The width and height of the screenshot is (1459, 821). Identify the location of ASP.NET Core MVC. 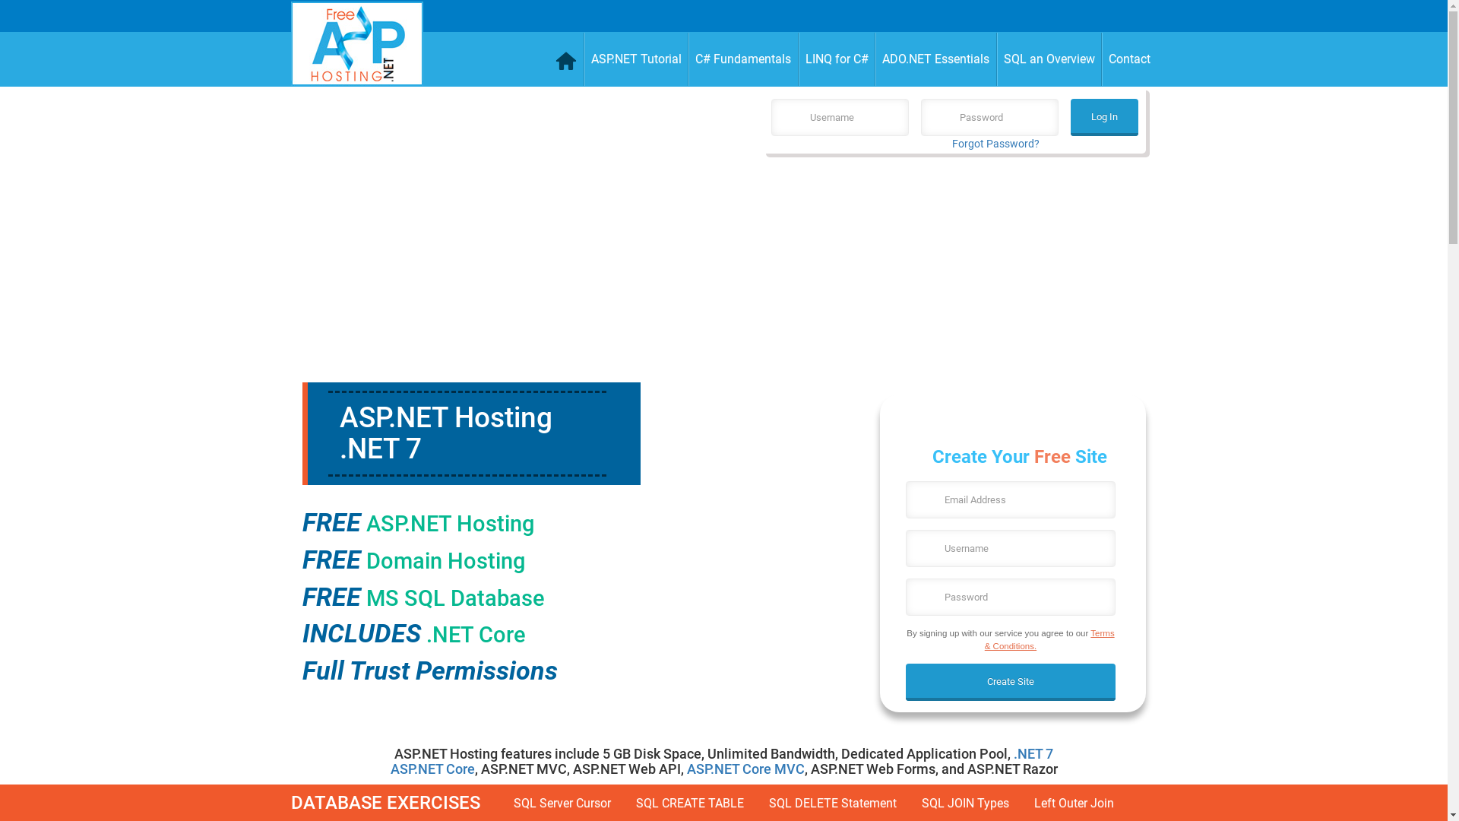
(746, 769).